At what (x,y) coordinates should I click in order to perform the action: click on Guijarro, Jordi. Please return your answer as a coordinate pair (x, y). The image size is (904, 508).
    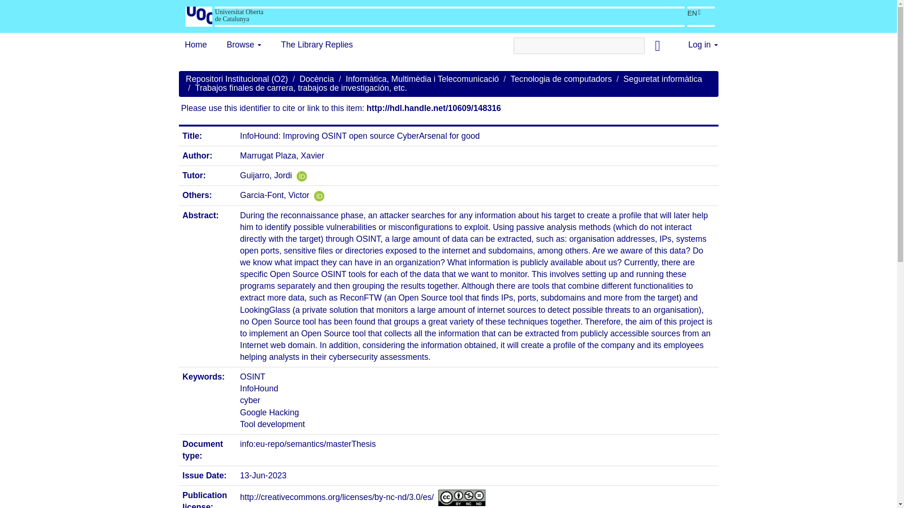
    Looking at the image, I should click on (266, 175).